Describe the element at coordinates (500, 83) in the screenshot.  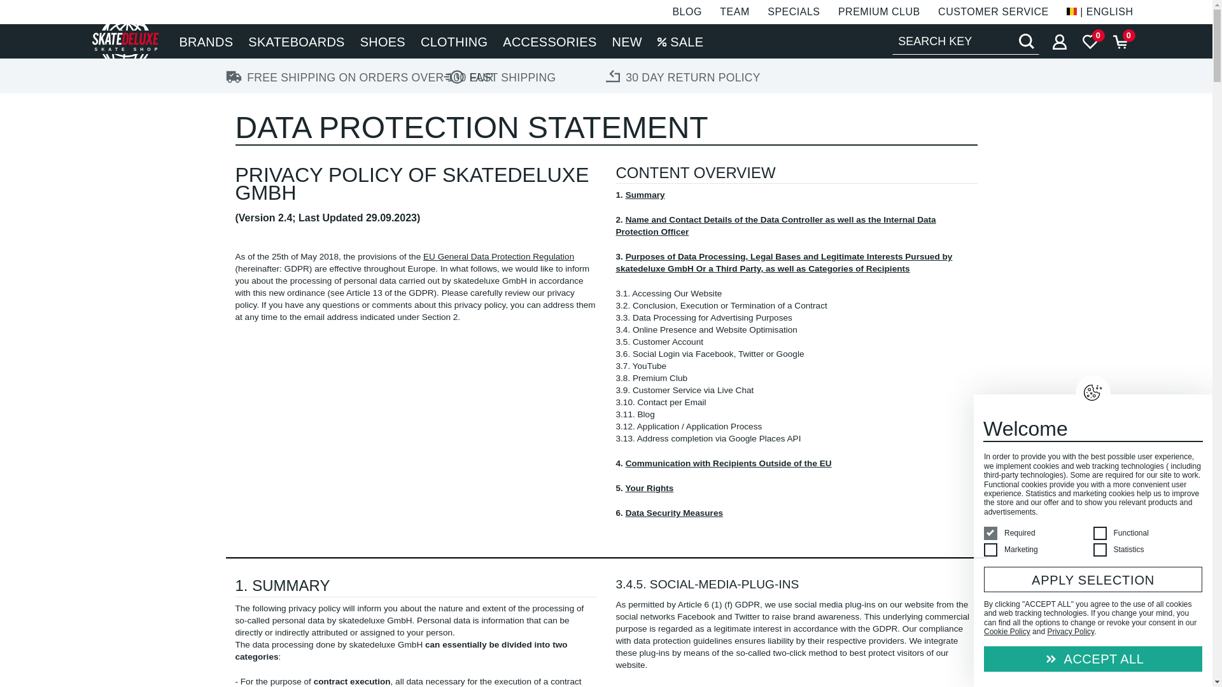
I see `FAST SHIPPING` at that location.